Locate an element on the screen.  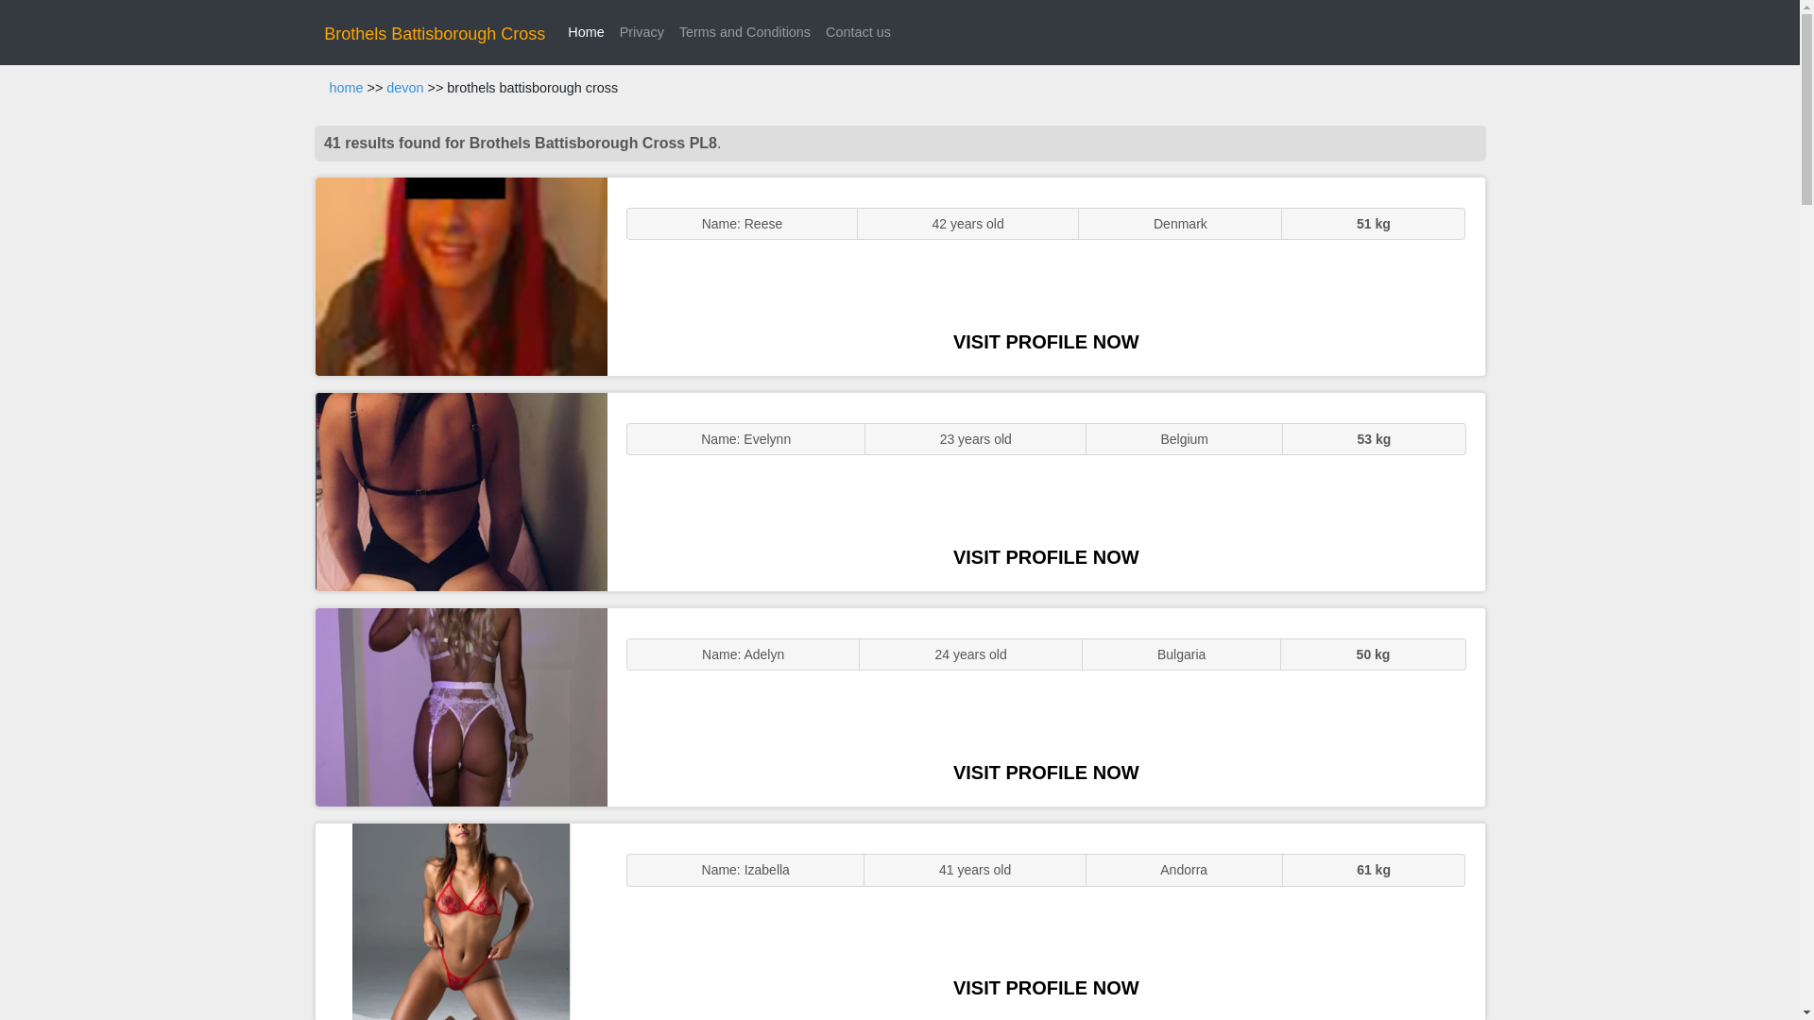
Brothels Battisborough Cross is located at coordinates (435, 34).